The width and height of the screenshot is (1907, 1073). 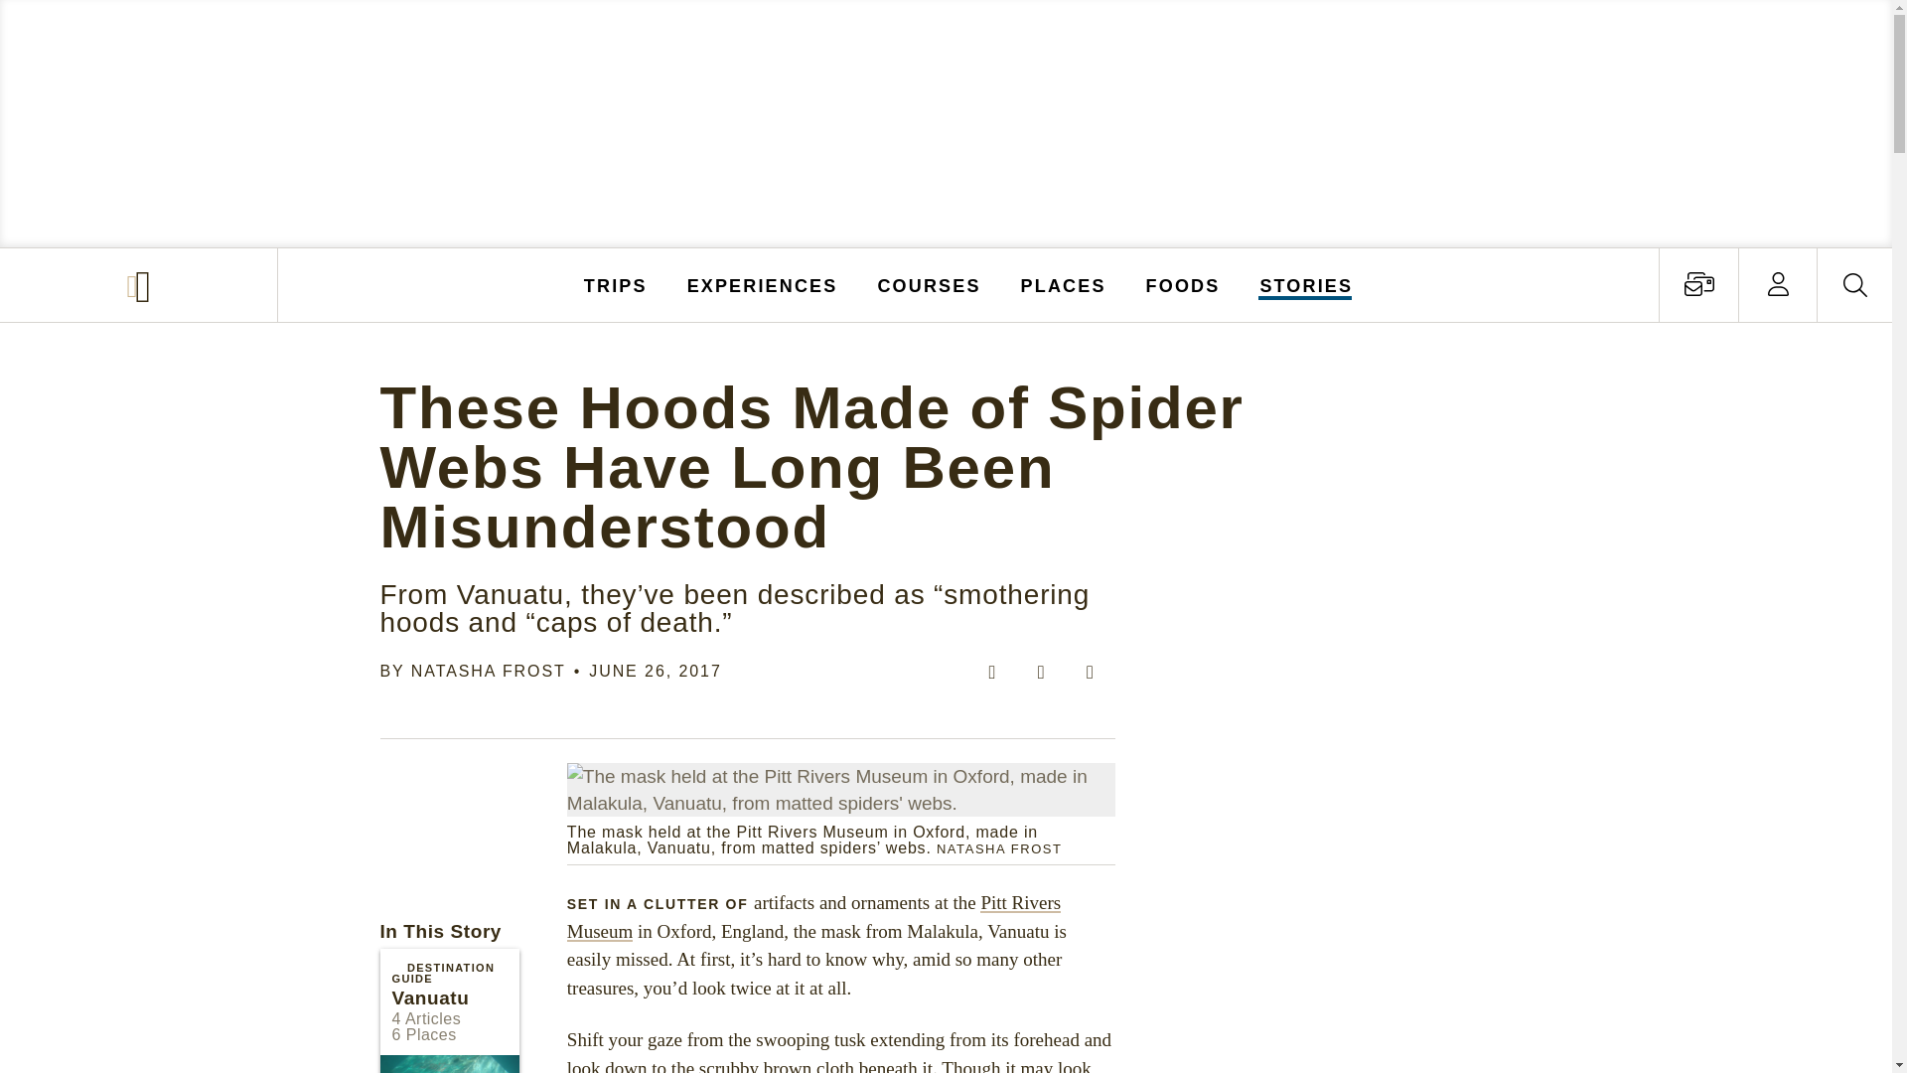 What do you see at coordinates (616, 284) in the screenshot?
I see `TRIPS` at bounding box center [616, 284].